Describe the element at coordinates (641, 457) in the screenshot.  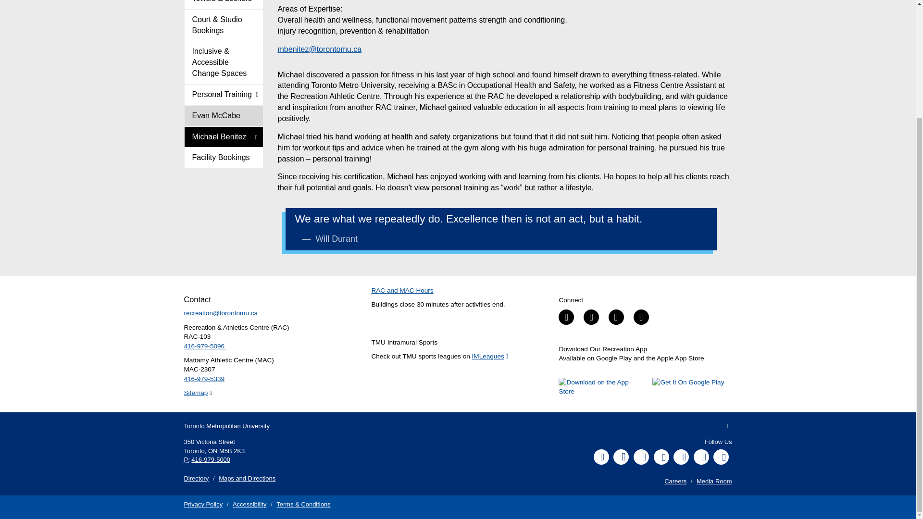
I see `X` at that location.